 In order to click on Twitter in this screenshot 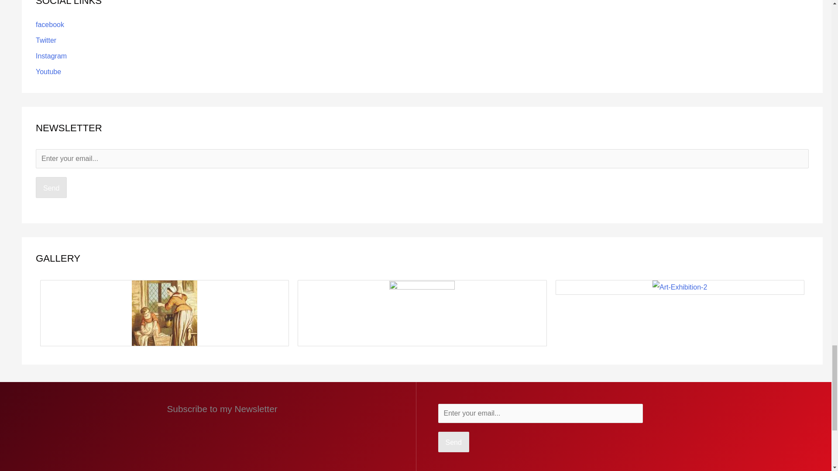, I will do `click(46, 40)`.